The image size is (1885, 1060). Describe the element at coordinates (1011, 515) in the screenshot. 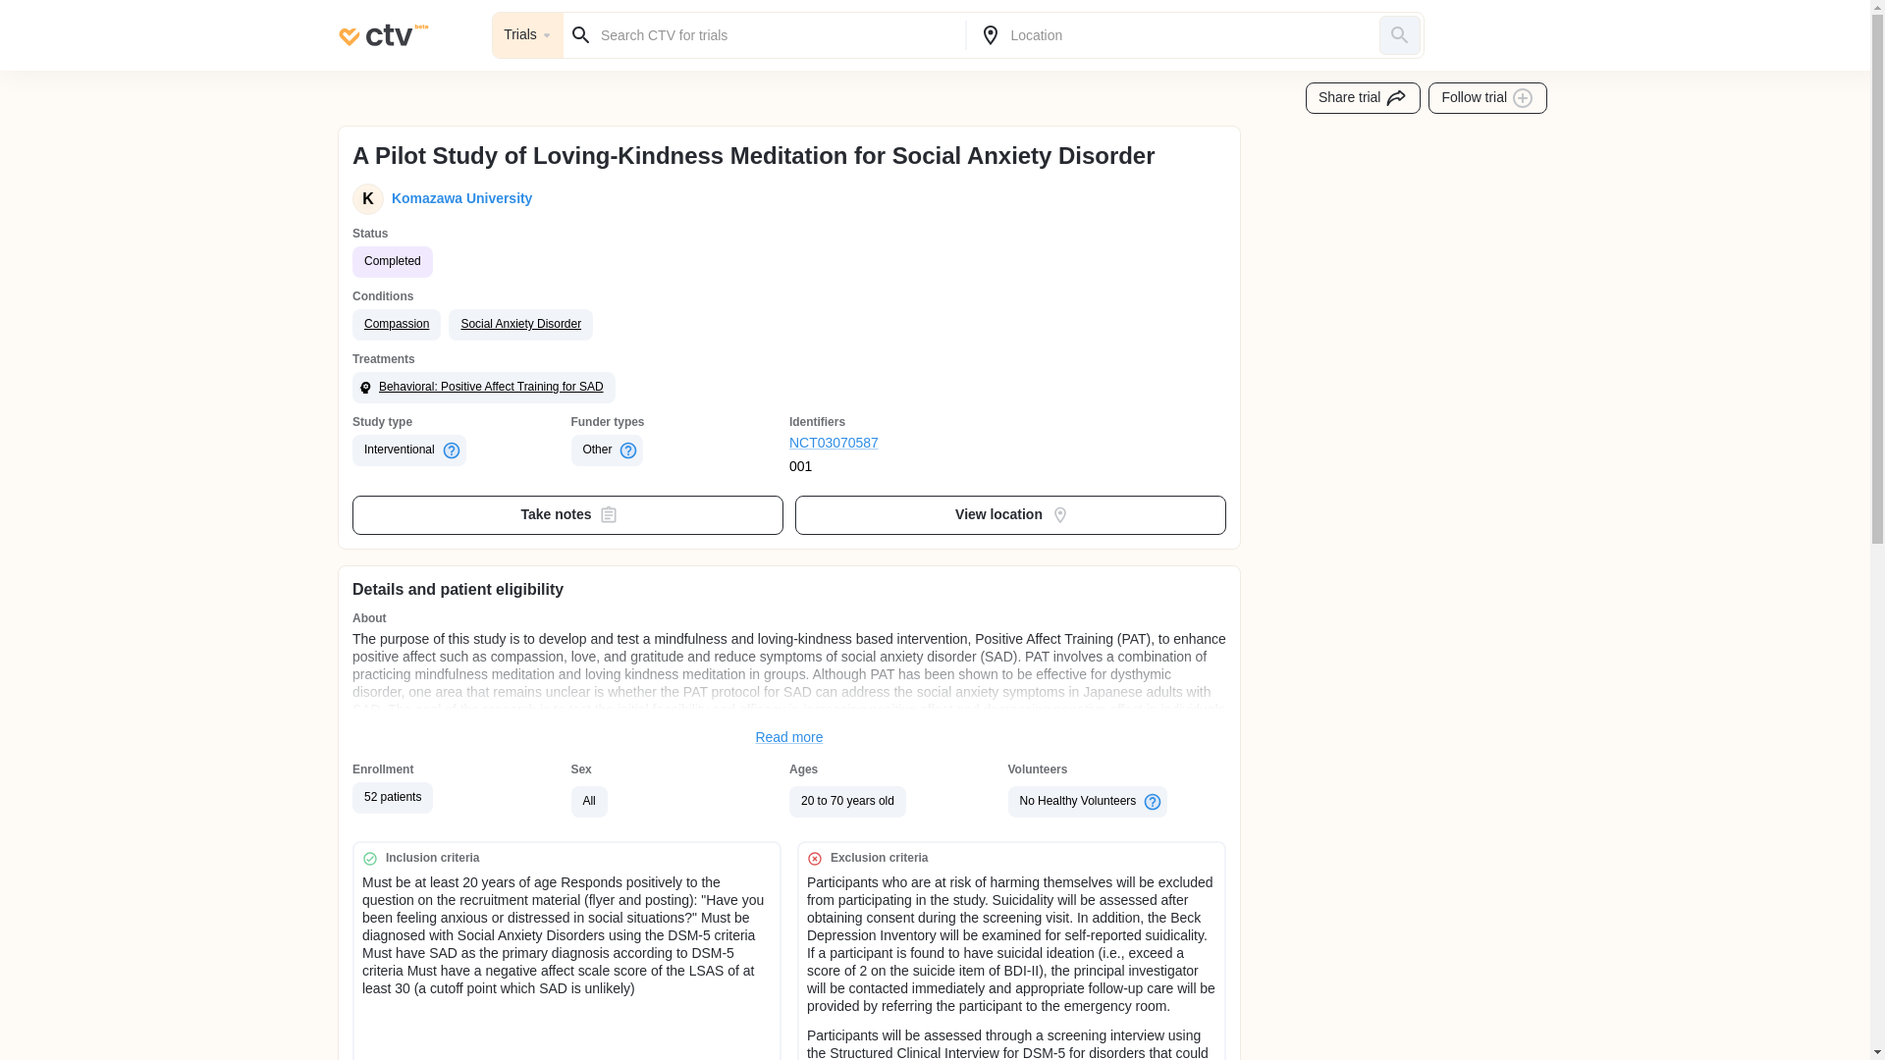

I see `View location` at that location.